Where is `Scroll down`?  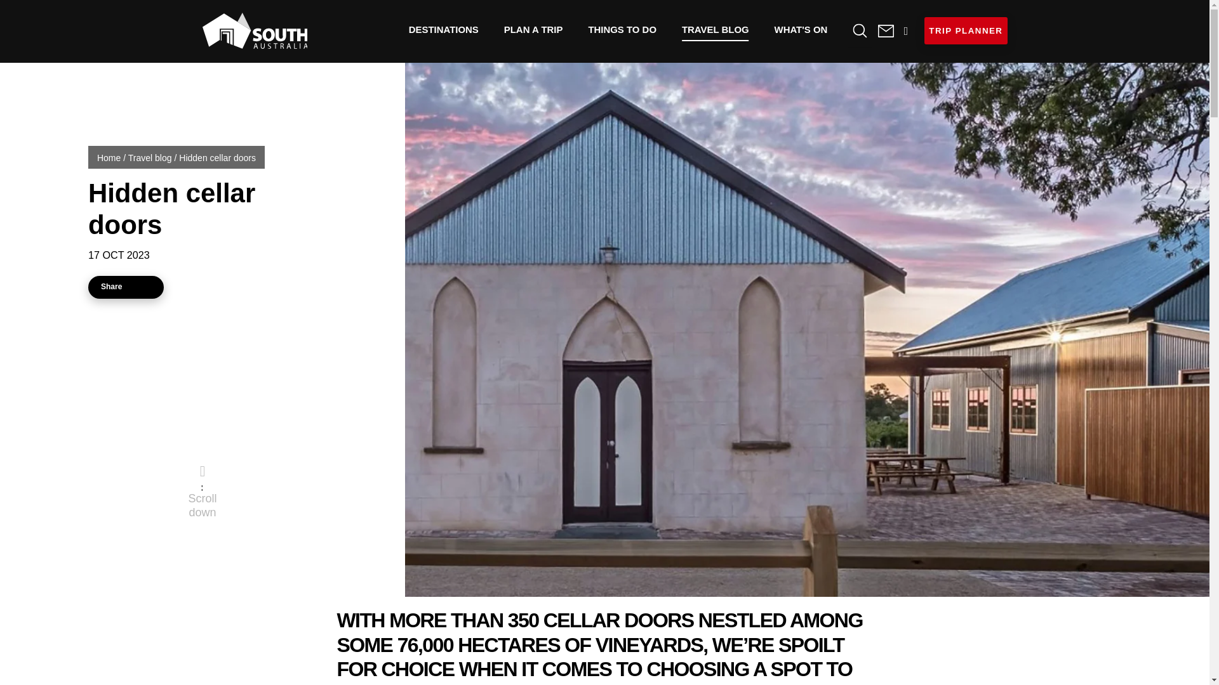
Scroll down is located at coordinates (202, 501).